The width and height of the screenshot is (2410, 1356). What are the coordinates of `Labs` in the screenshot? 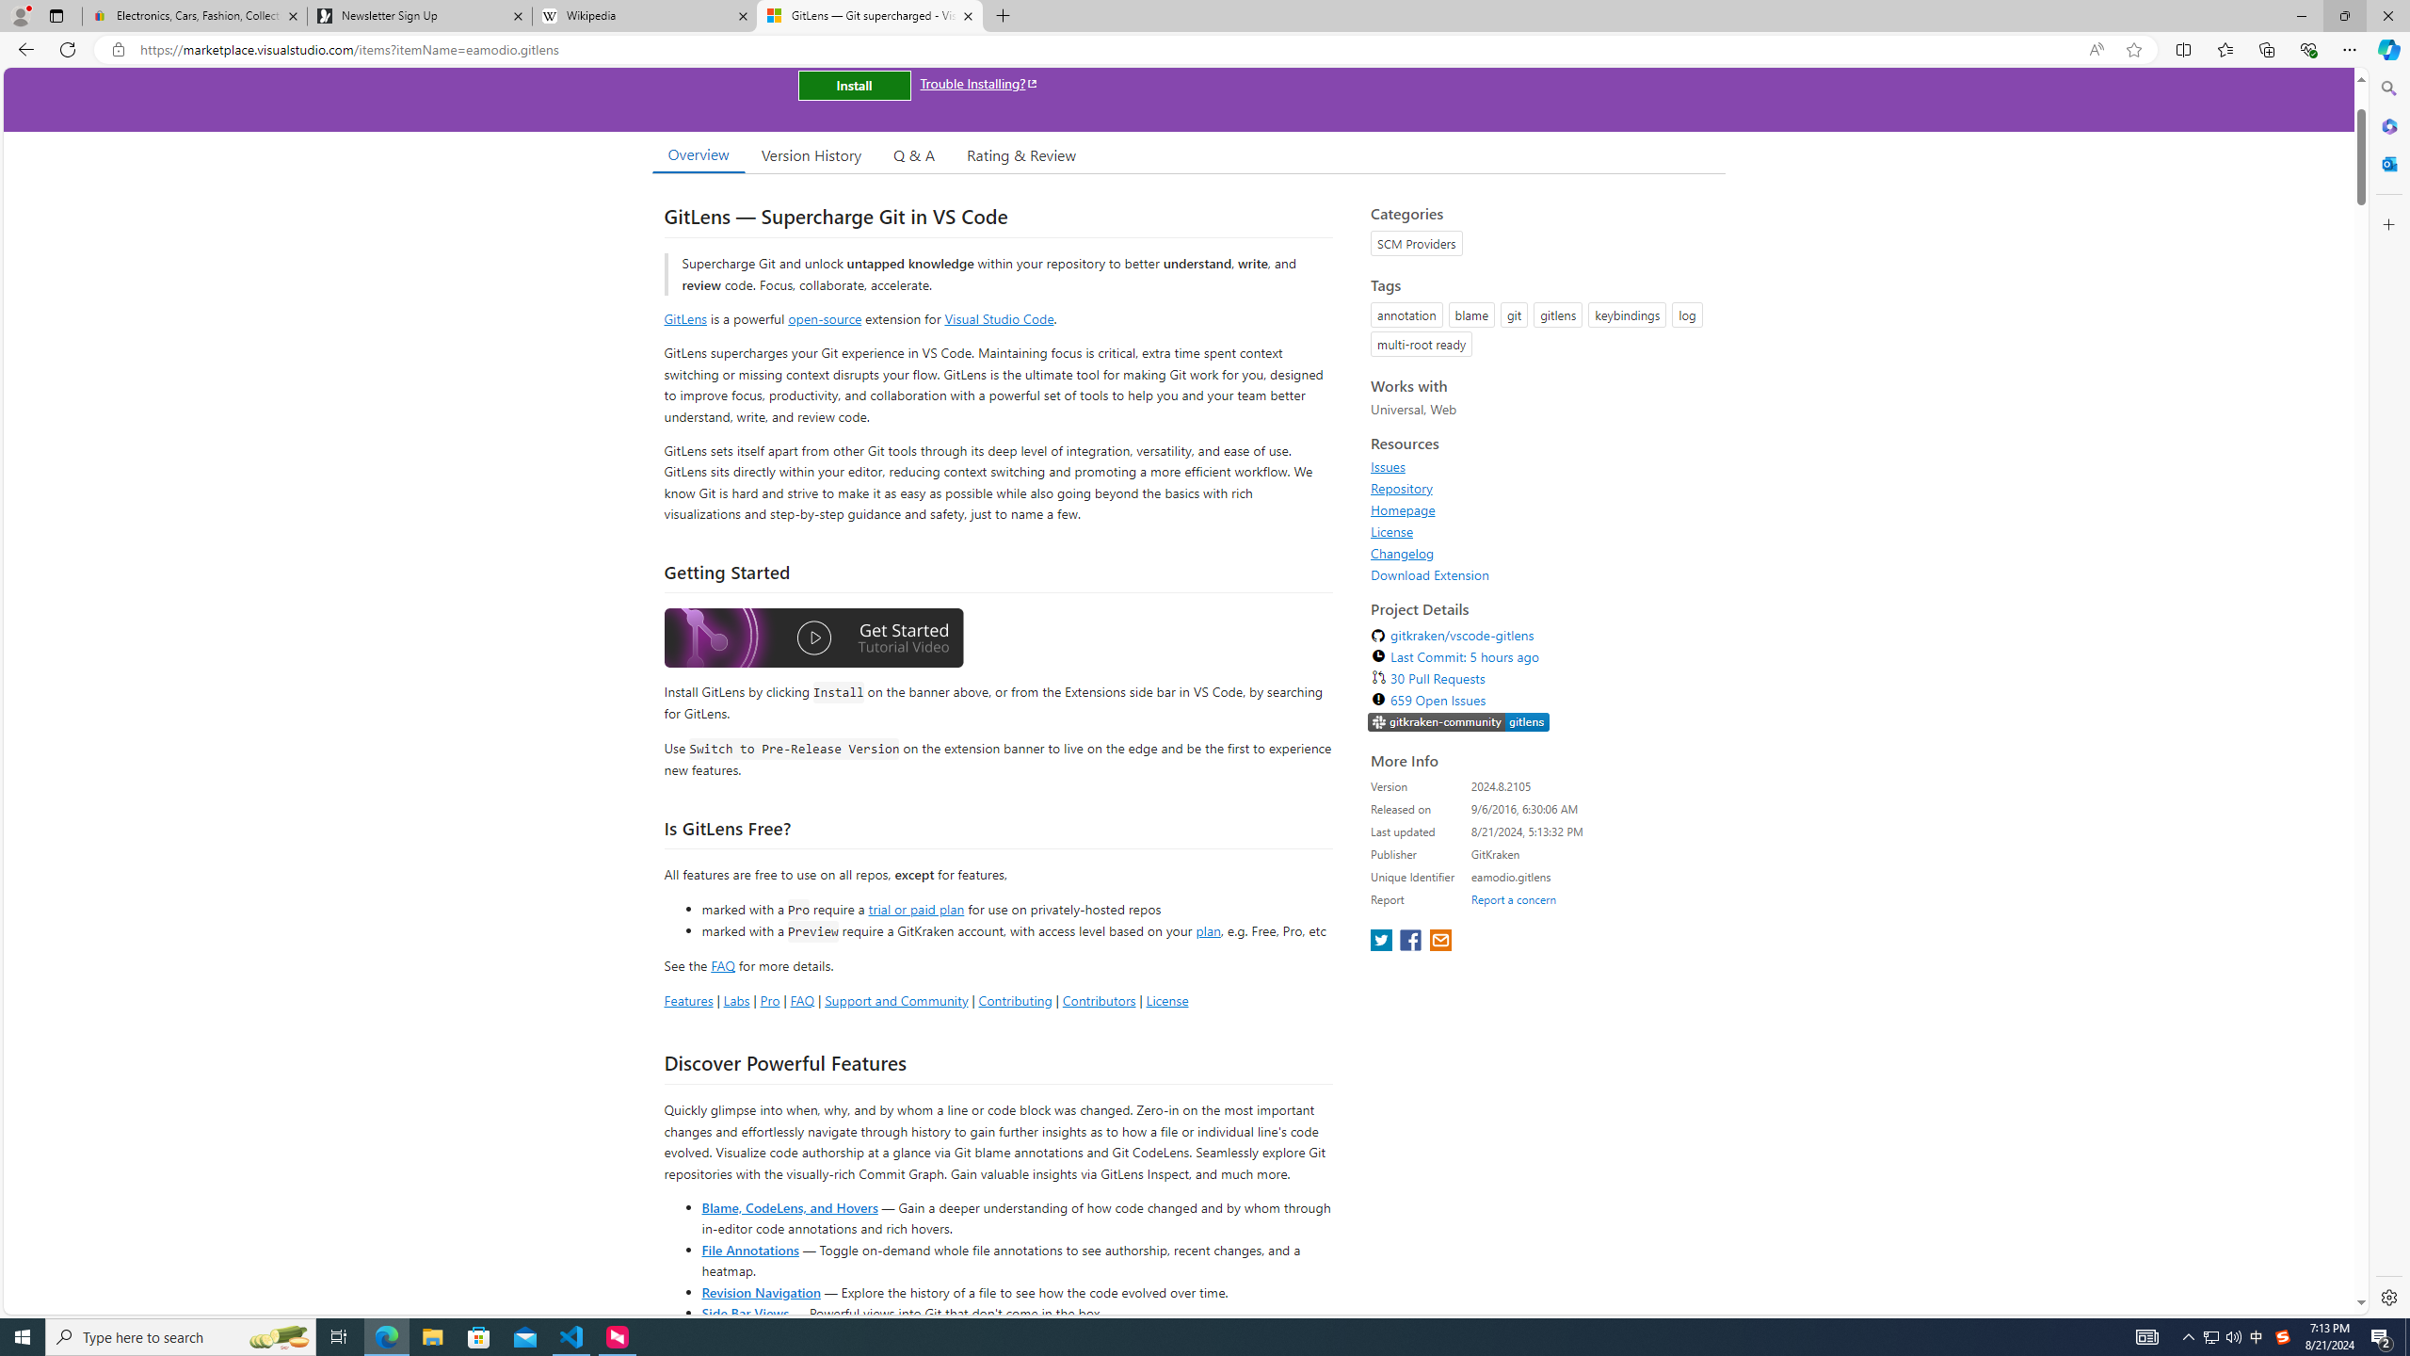 It's located at (736, 1000).